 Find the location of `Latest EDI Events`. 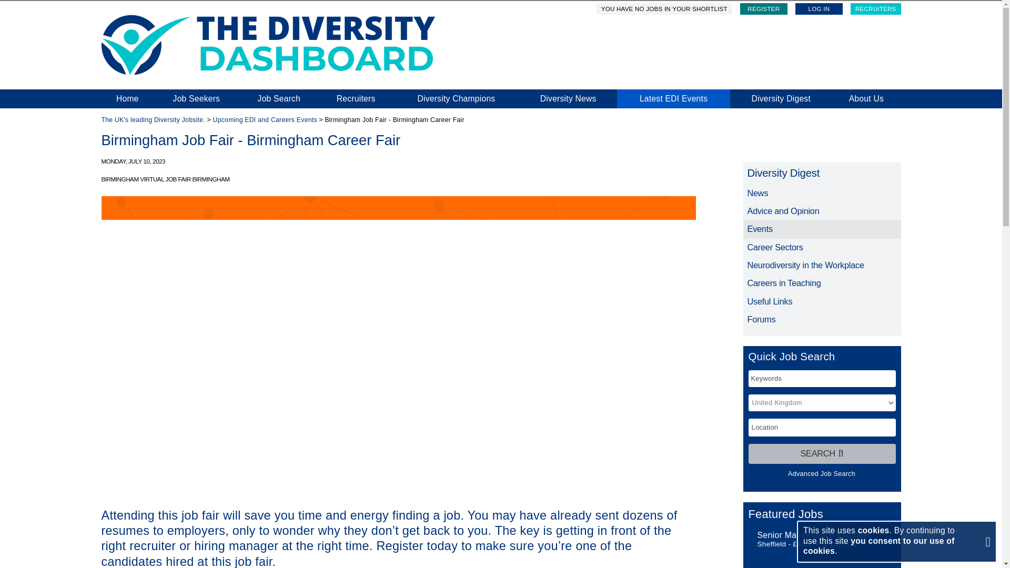

Latest EDI Events is located at coordinates (673, 99).